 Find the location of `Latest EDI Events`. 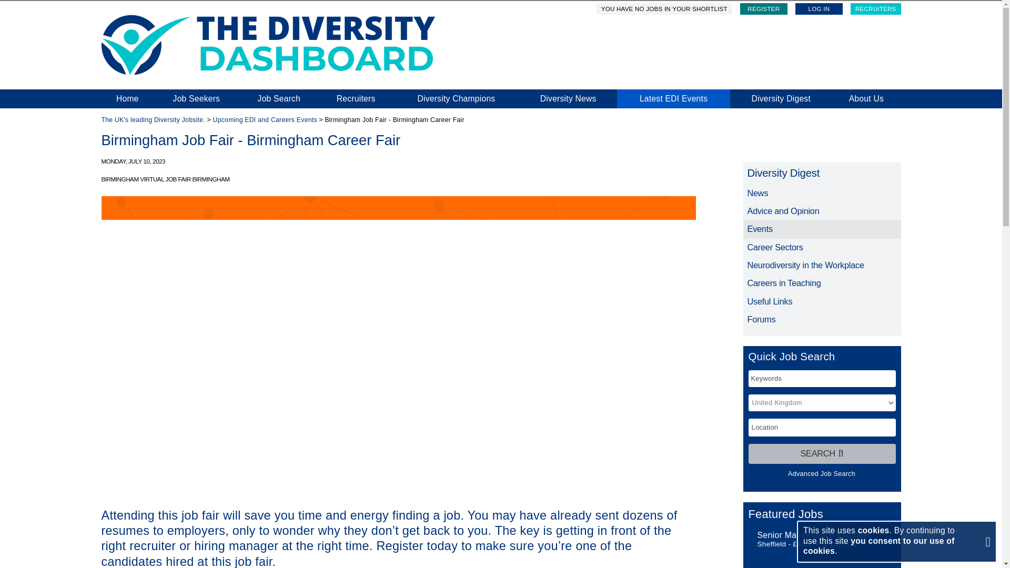

Latest EDI Events is located at coordinates (673, 99).